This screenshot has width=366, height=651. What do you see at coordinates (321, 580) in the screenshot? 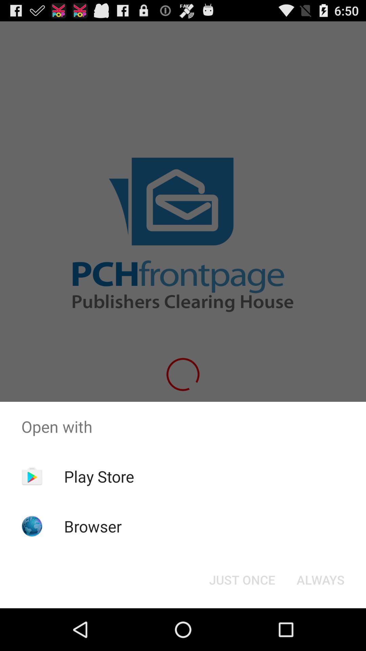
I see `click icon at the bottom right corner` at bounding box center [321, 580].